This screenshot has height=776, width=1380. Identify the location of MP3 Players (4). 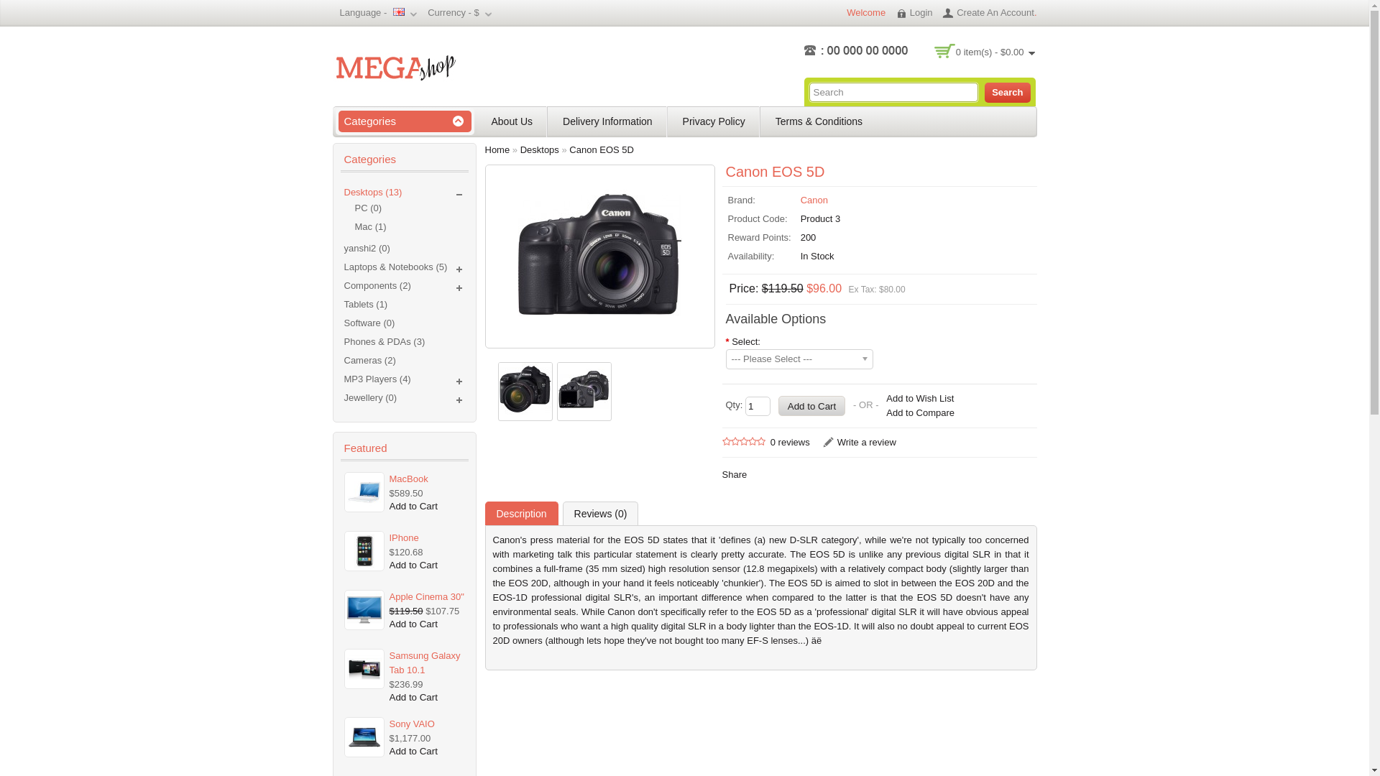
(377, 379).